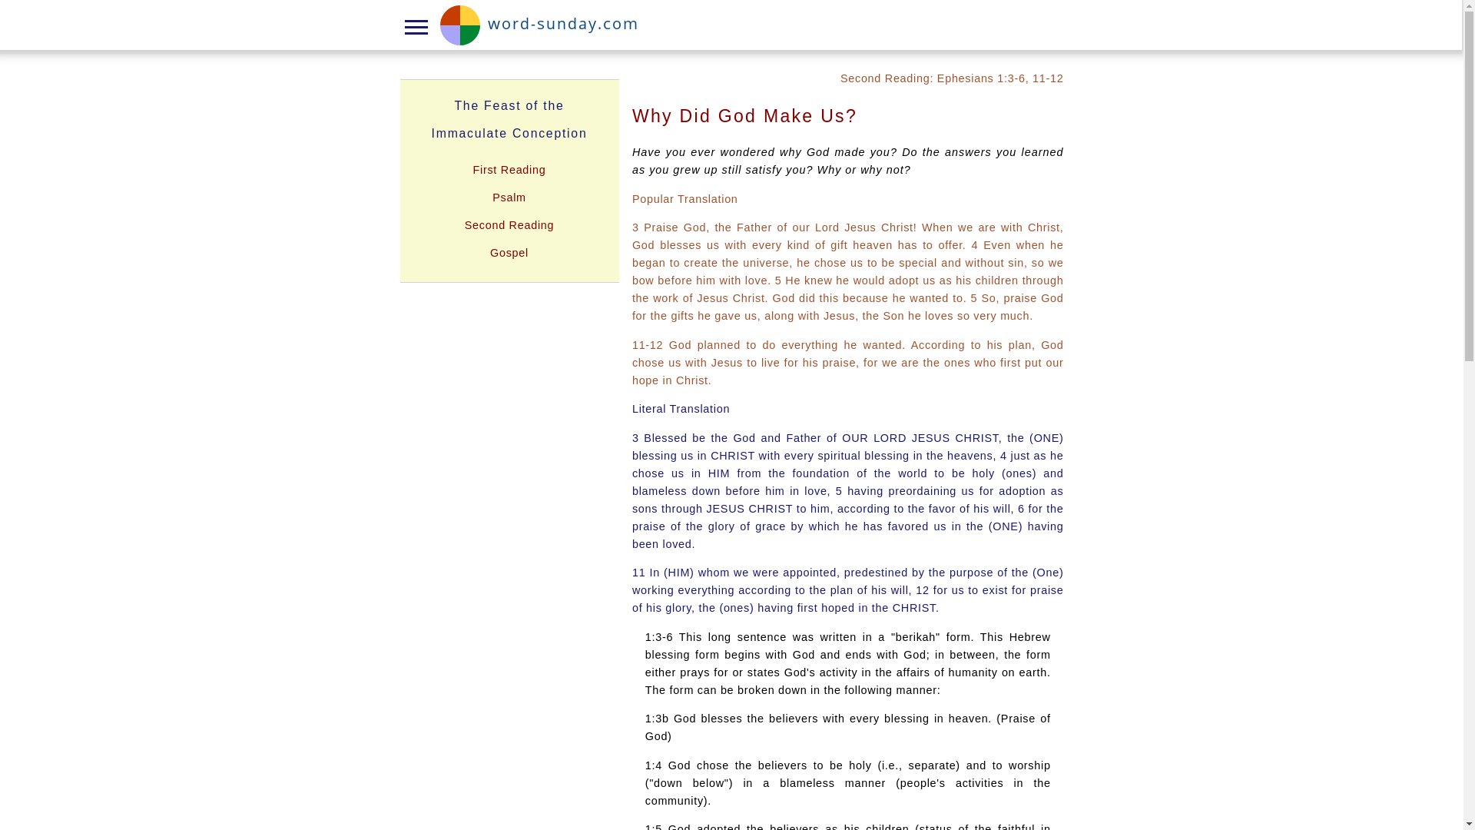  I want to click on Gospel, so click(509, 252).